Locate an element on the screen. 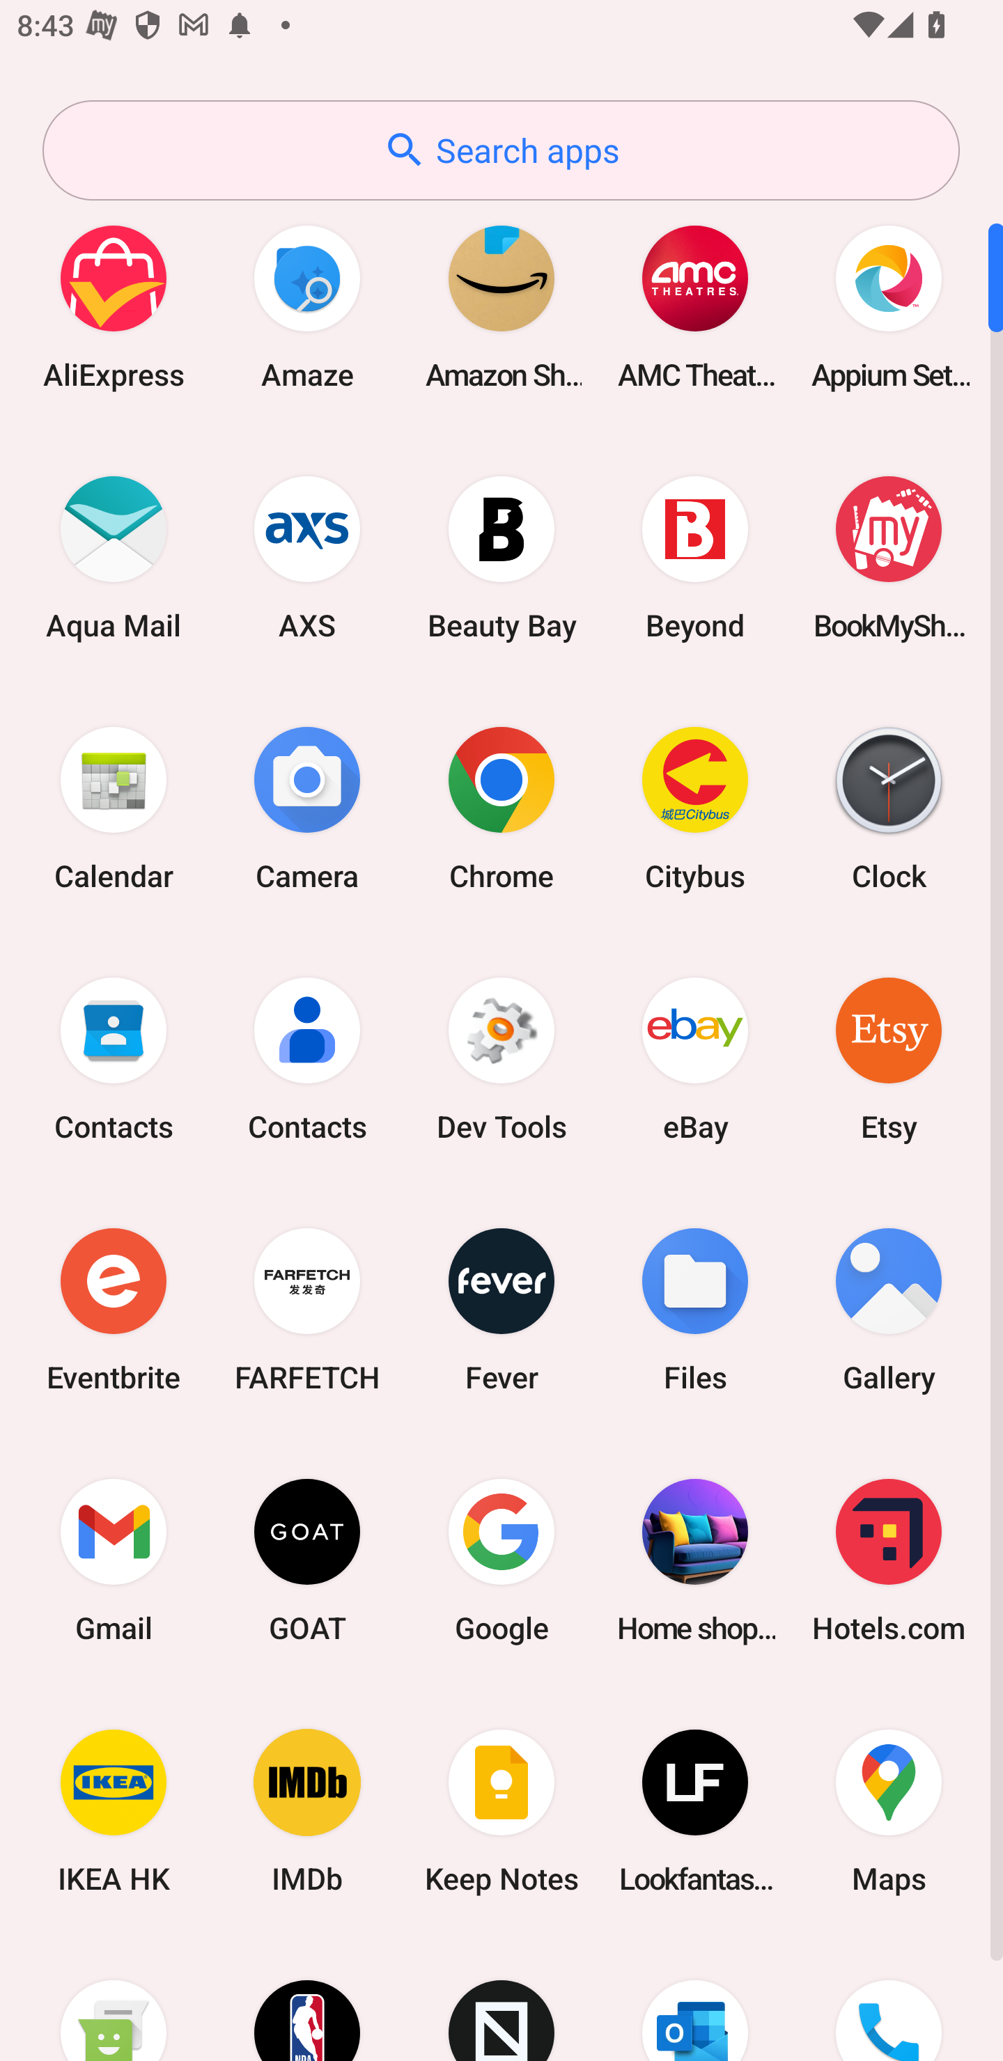  Maps is located at coordinates (889, 1812).